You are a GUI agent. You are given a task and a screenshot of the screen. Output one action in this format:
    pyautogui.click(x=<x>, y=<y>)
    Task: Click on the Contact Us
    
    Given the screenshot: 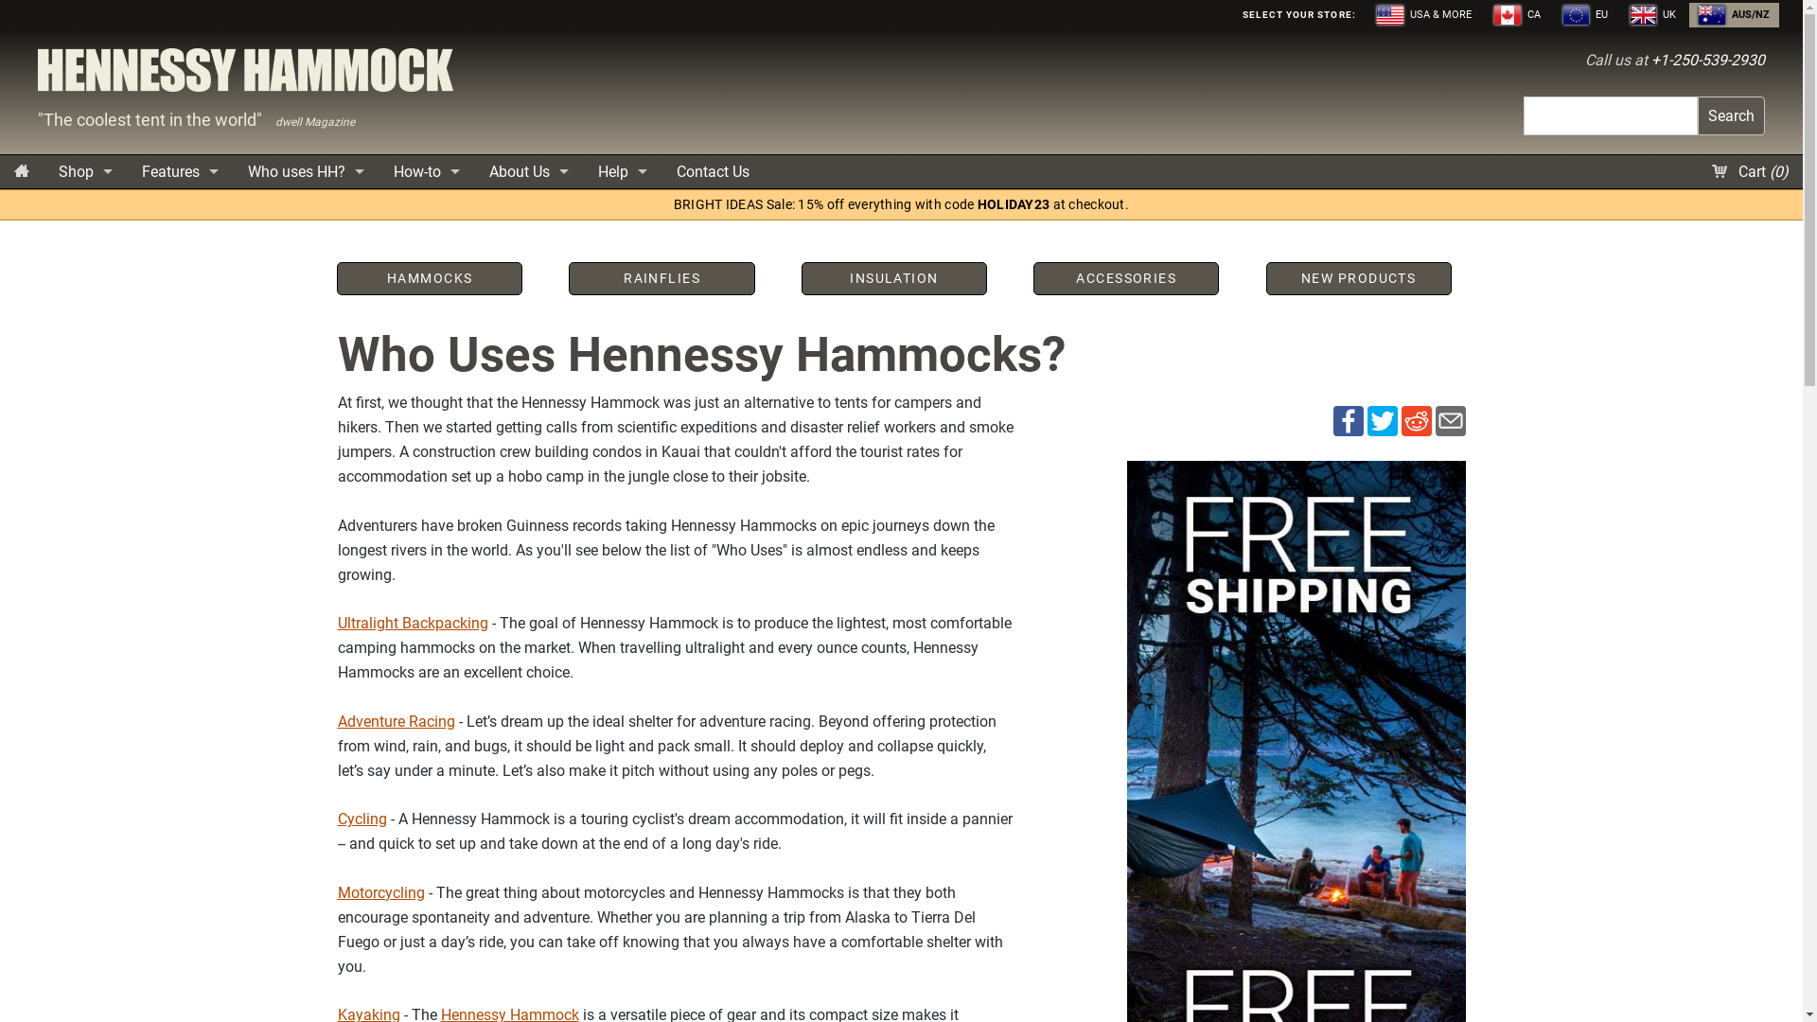 What is the action you would take?
    pyautogui.click(x=714, y=172)
    